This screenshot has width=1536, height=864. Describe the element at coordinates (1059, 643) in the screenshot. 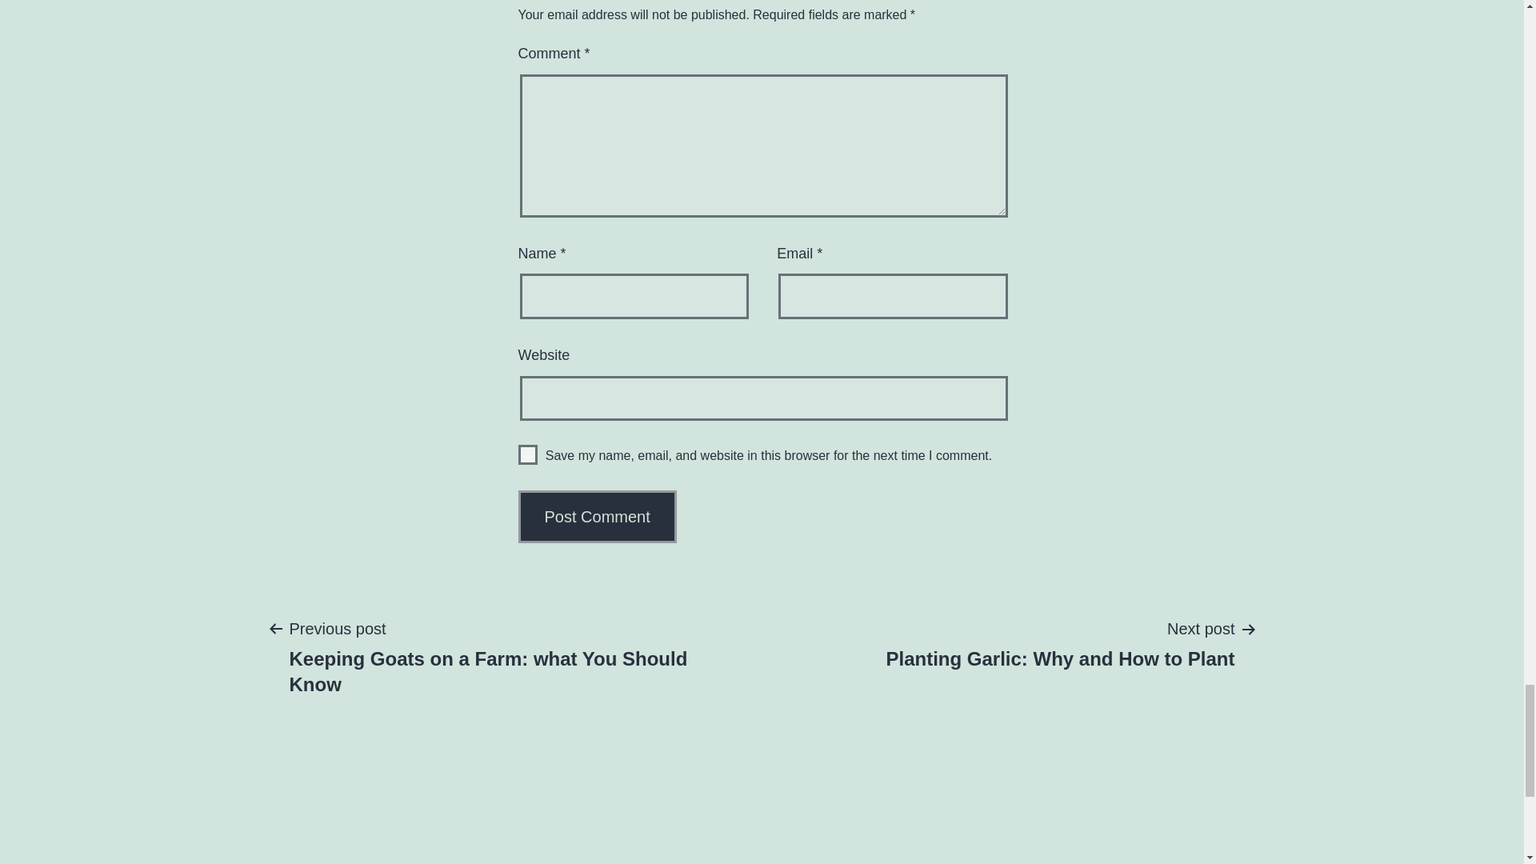

I see `Post Comment` at that location.